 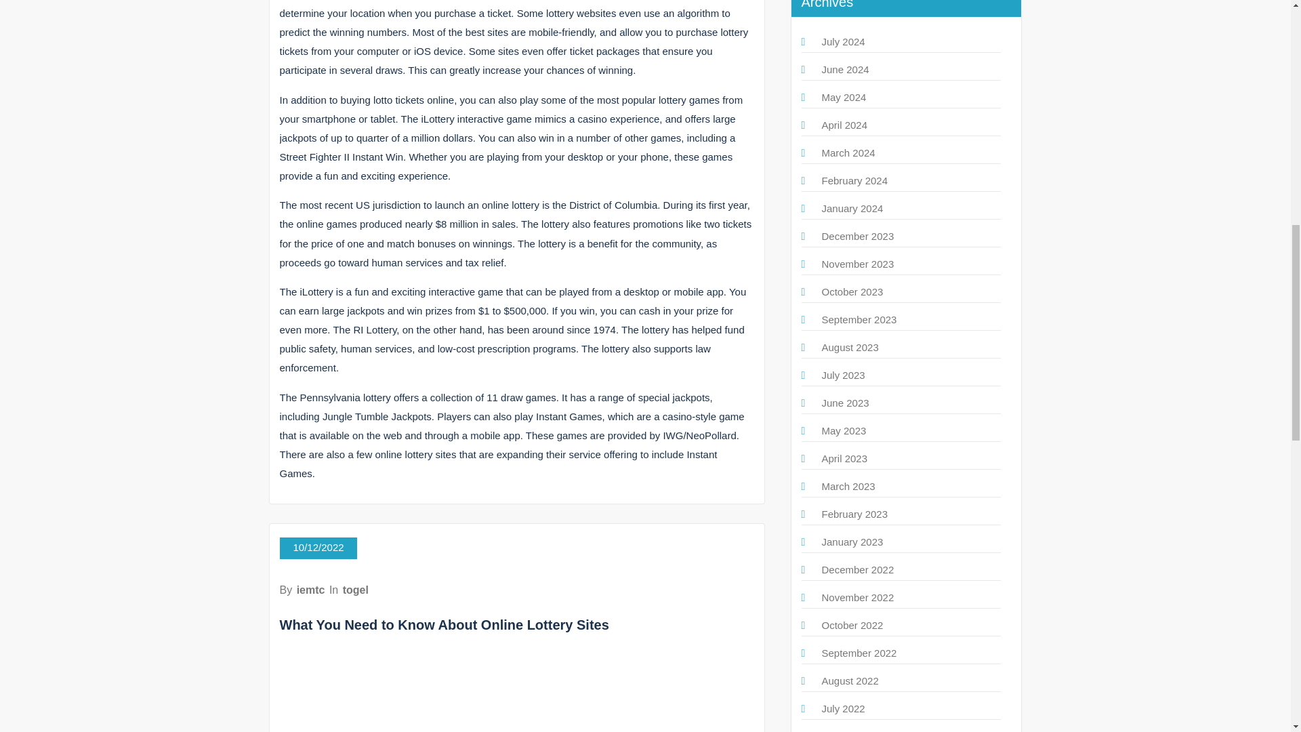 What do you see at coordinates (844, 458) in the screenshot?
I see `April 2023` at bounding box center [844, 458].